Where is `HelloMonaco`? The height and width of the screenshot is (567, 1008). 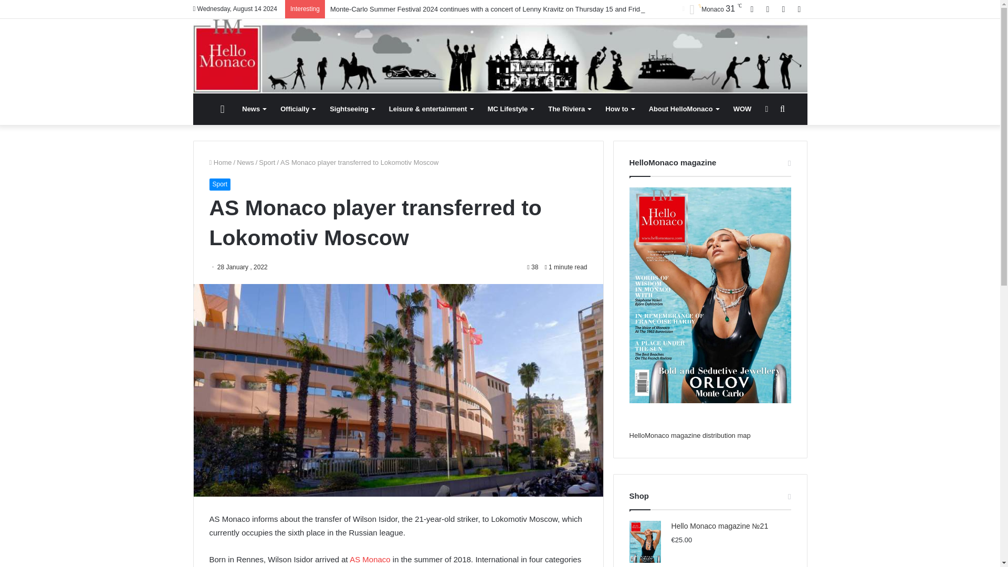 HelloMonaco is located at coordinates (500, 56).